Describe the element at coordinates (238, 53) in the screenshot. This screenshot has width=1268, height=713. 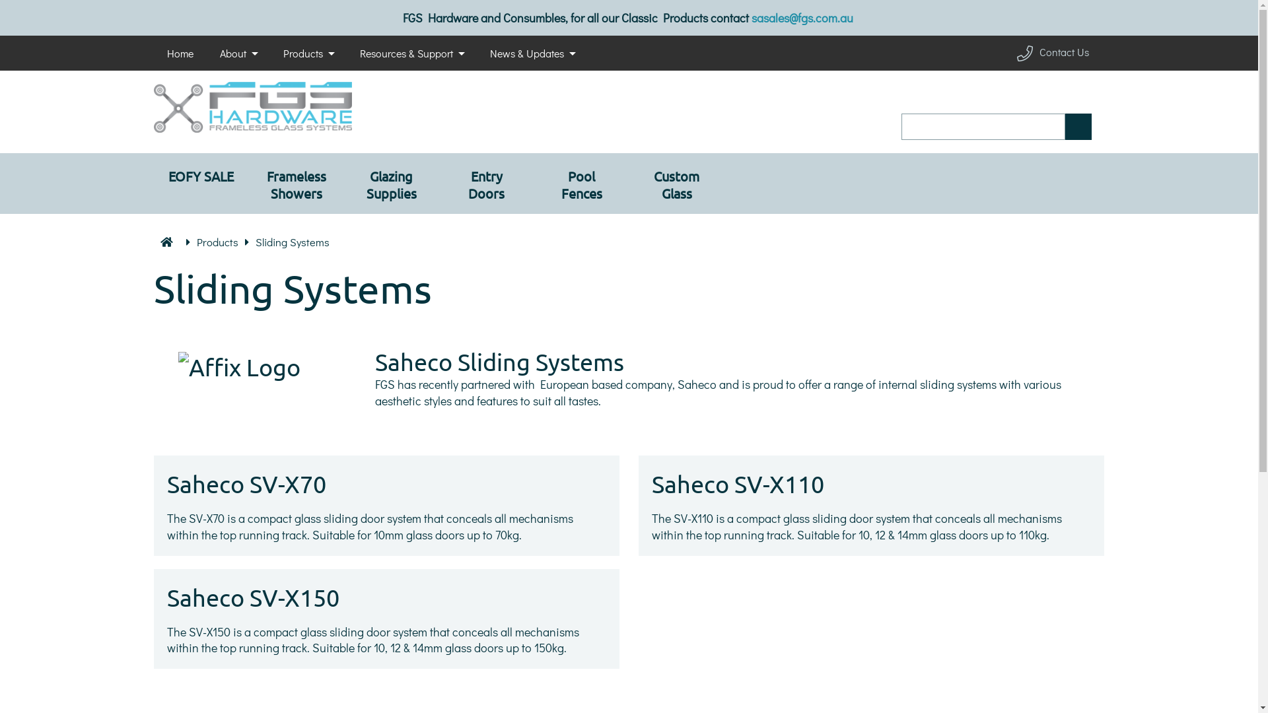
I see `About` at that location.